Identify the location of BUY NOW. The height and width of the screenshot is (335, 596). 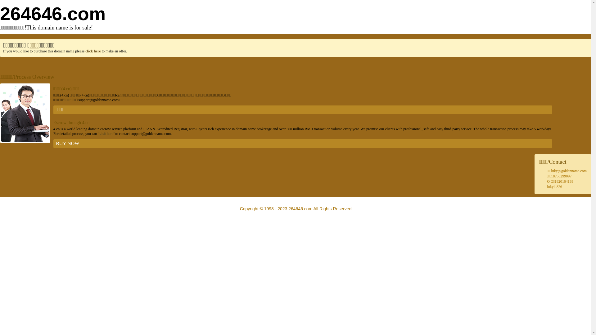
(303, 144).